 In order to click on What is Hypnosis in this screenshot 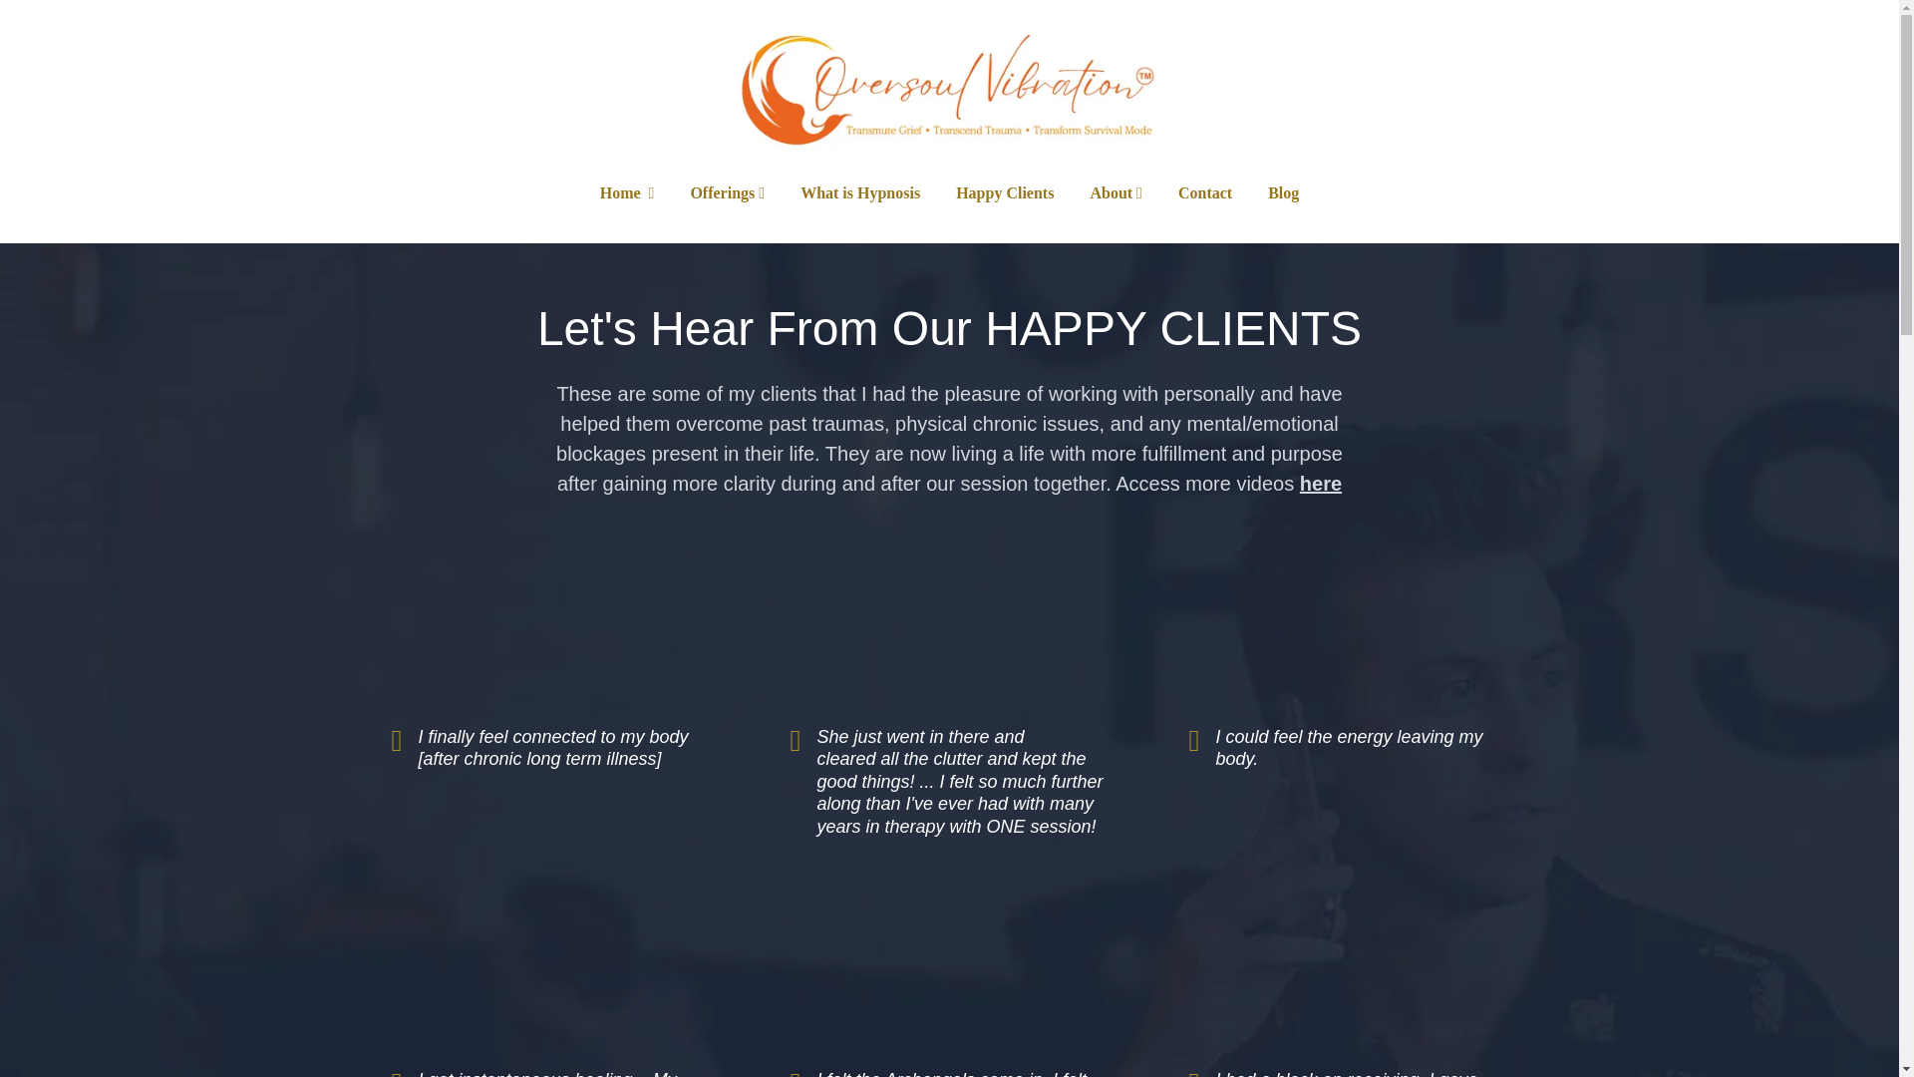, I will do `click(859, 193)`.